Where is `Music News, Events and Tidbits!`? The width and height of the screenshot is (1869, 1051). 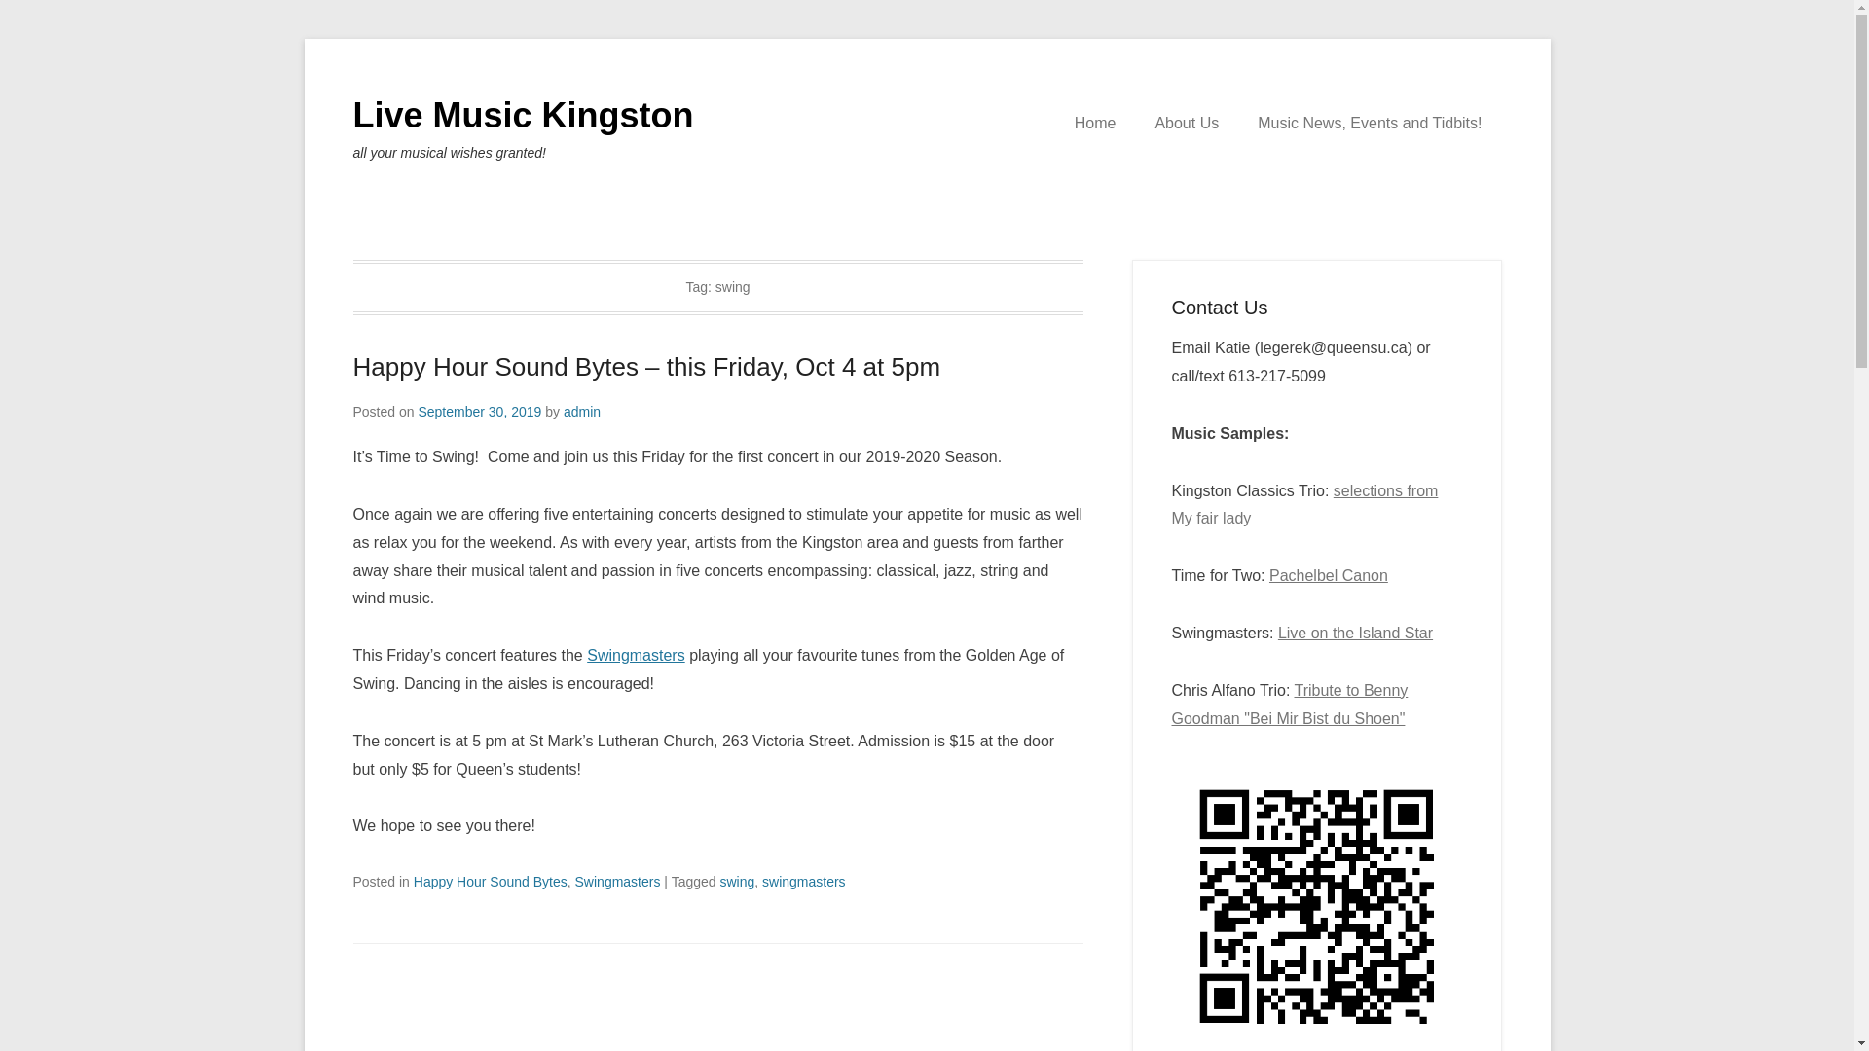
Music News, Events and Tidbits! is located at coordinates (1369, 123).